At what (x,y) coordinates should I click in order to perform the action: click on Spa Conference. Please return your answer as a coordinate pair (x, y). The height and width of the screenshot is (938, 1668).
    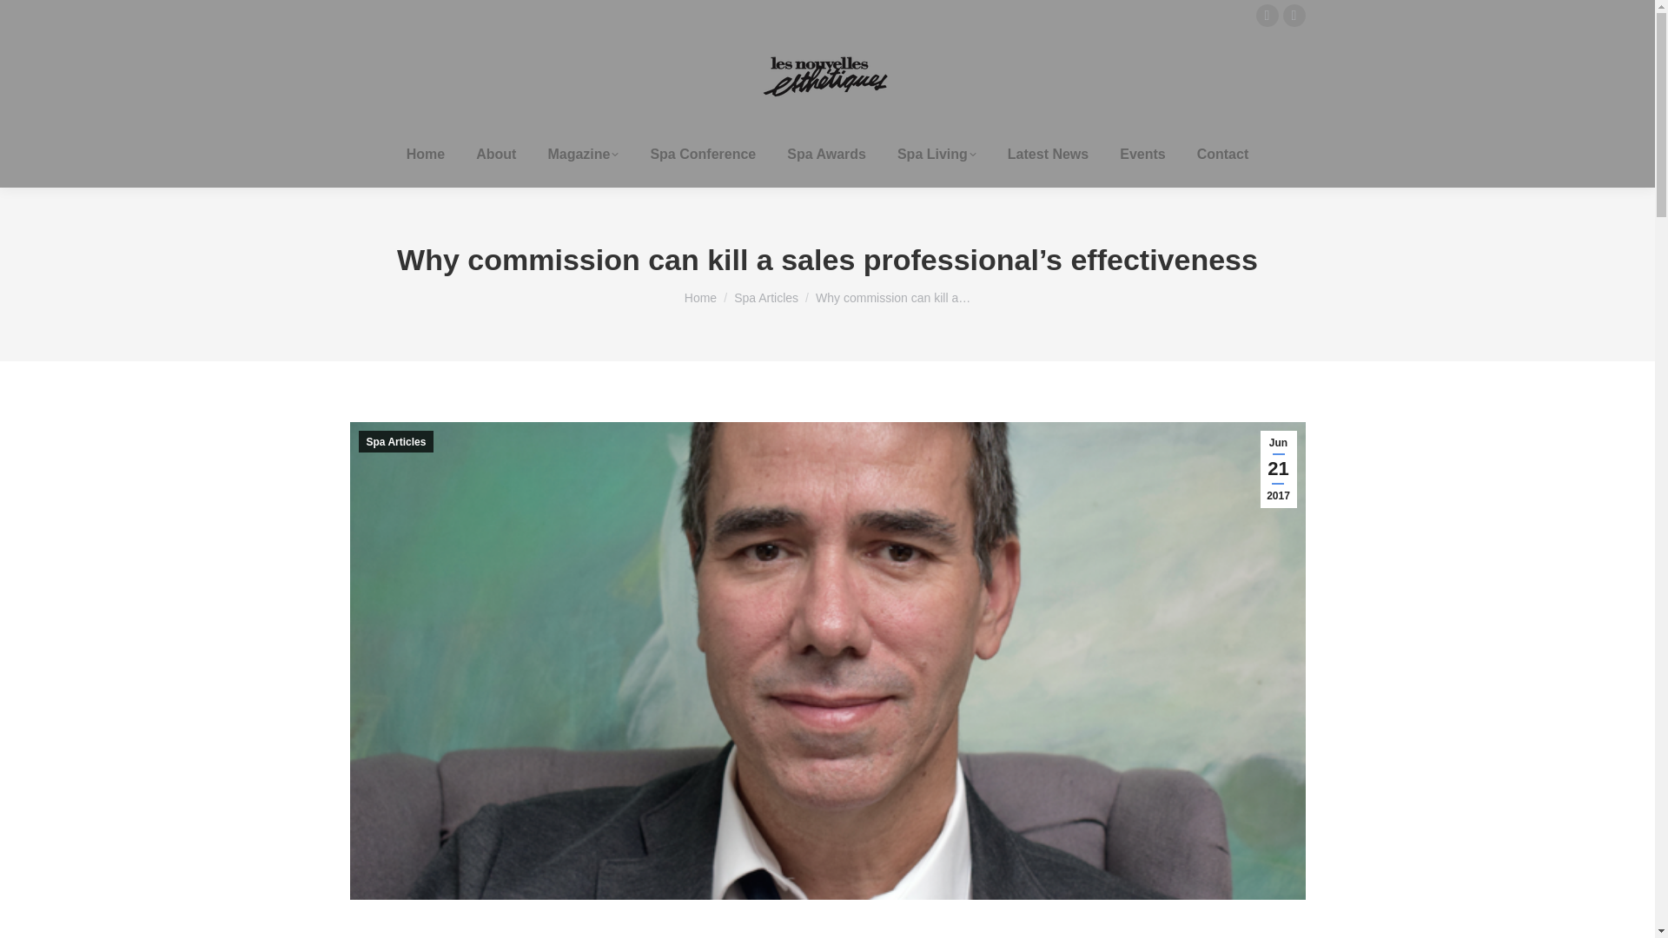
    Looking at the image, I should click on (702, 155).